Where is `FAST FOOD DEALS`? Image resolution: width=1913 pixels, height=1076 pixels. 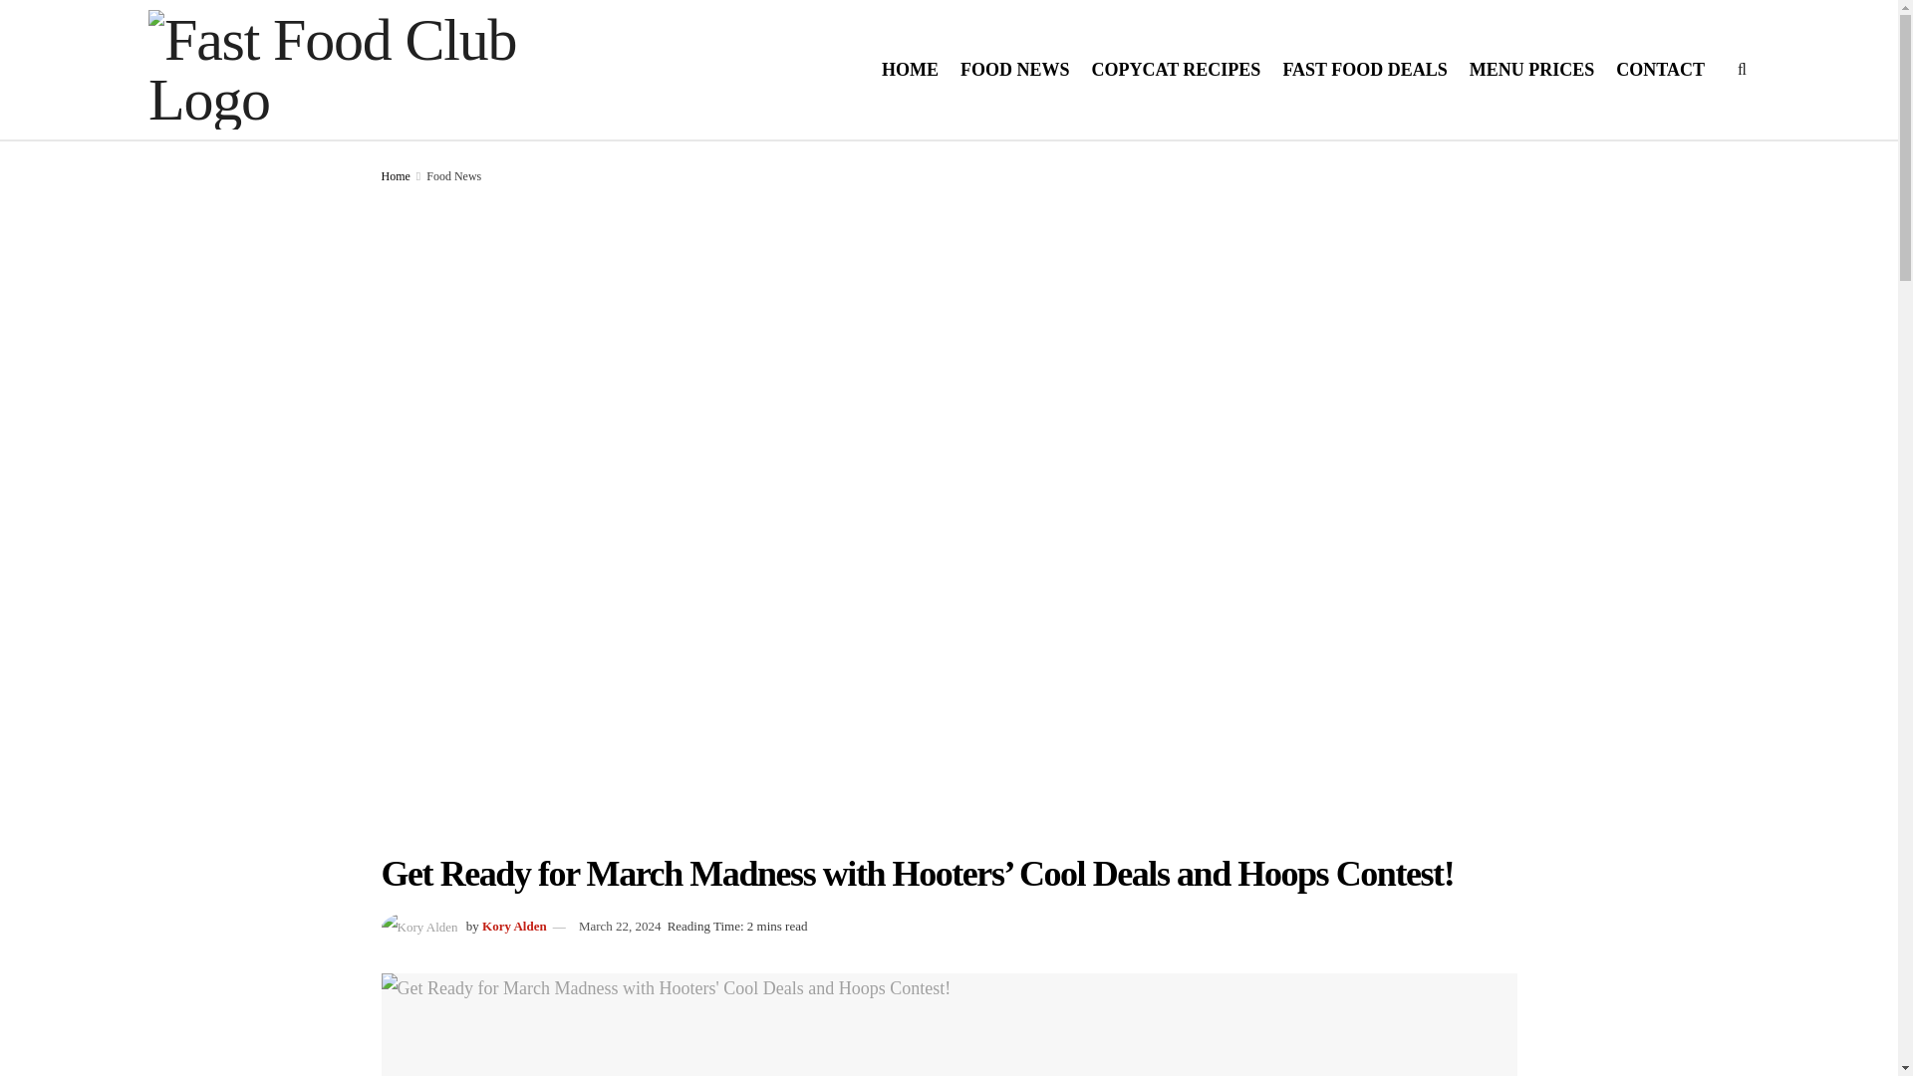
FAST FOOD DEALS is located at coordinates (1363, 70).